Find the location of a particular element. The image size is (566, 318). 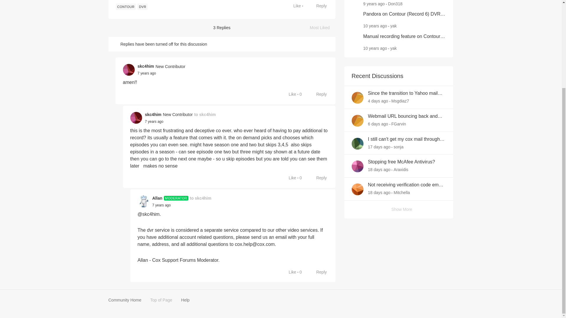

Reply is located at coordinates (147, 73).